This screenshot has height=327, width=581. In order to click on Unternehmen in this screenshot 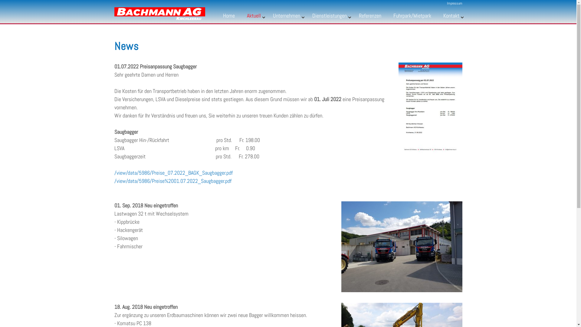, I will do `click(287, 17)`.